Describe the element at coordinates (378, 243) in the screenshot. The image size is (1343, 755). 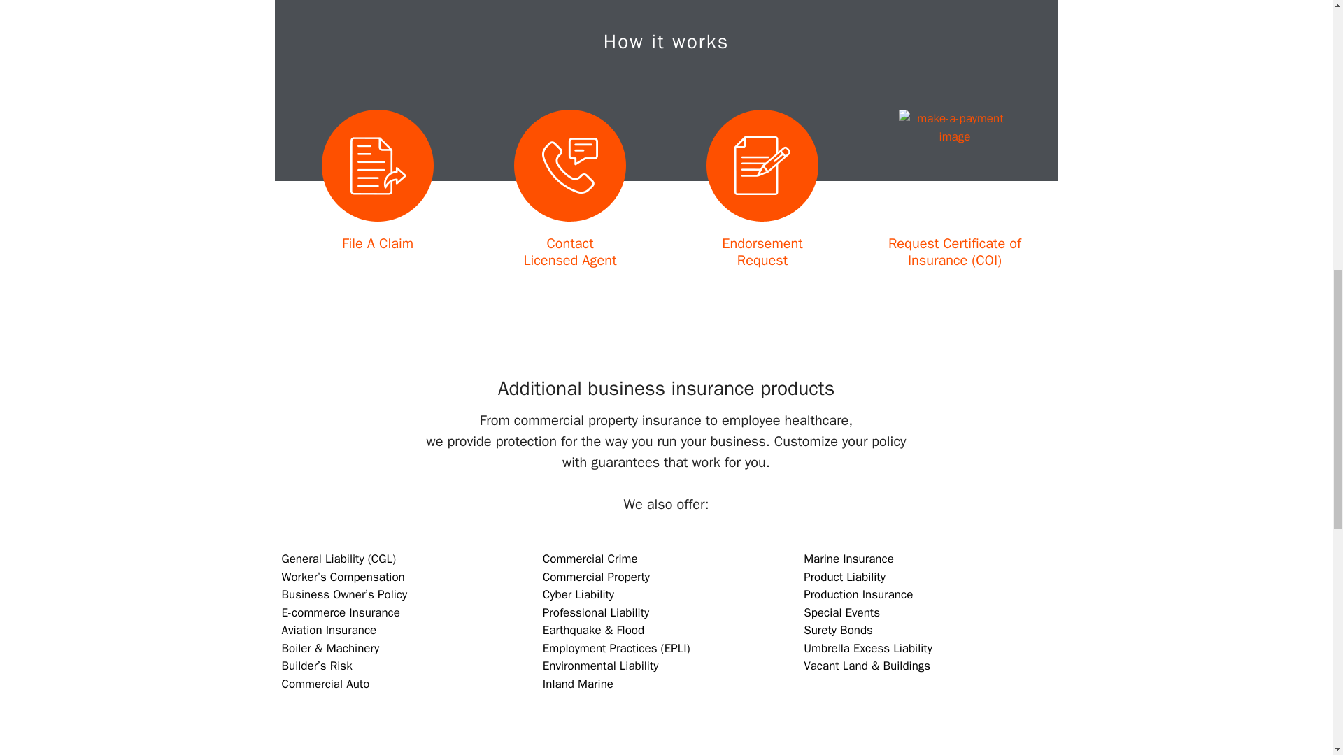
I see `File A Claim` at that location.